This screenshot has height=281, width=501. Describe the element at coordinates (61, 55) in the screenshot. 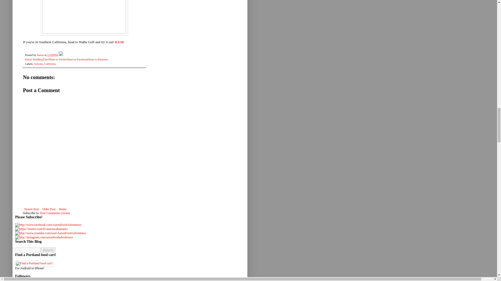

I see `Edit Post` at that location.